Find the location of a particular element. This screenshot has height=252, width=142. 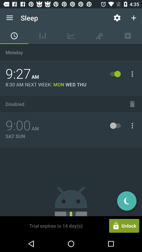

choose the item above unlock is located at coordinates (127, 201).